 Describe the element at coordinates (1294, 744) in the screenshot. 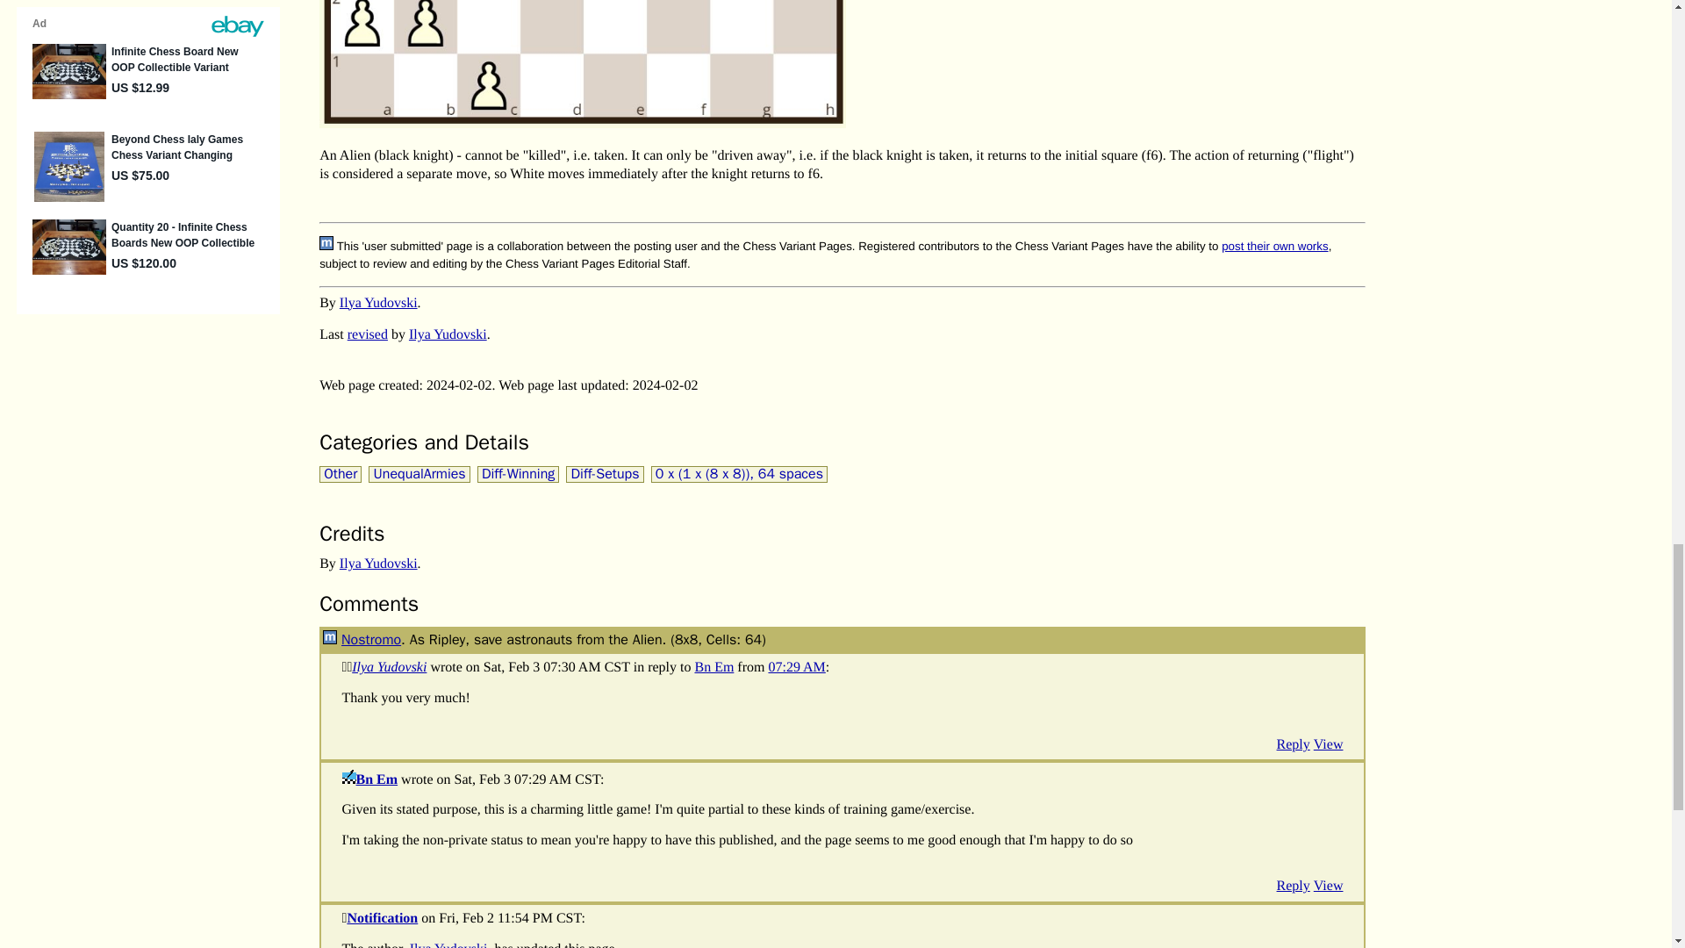

I see `Reply` at that location.